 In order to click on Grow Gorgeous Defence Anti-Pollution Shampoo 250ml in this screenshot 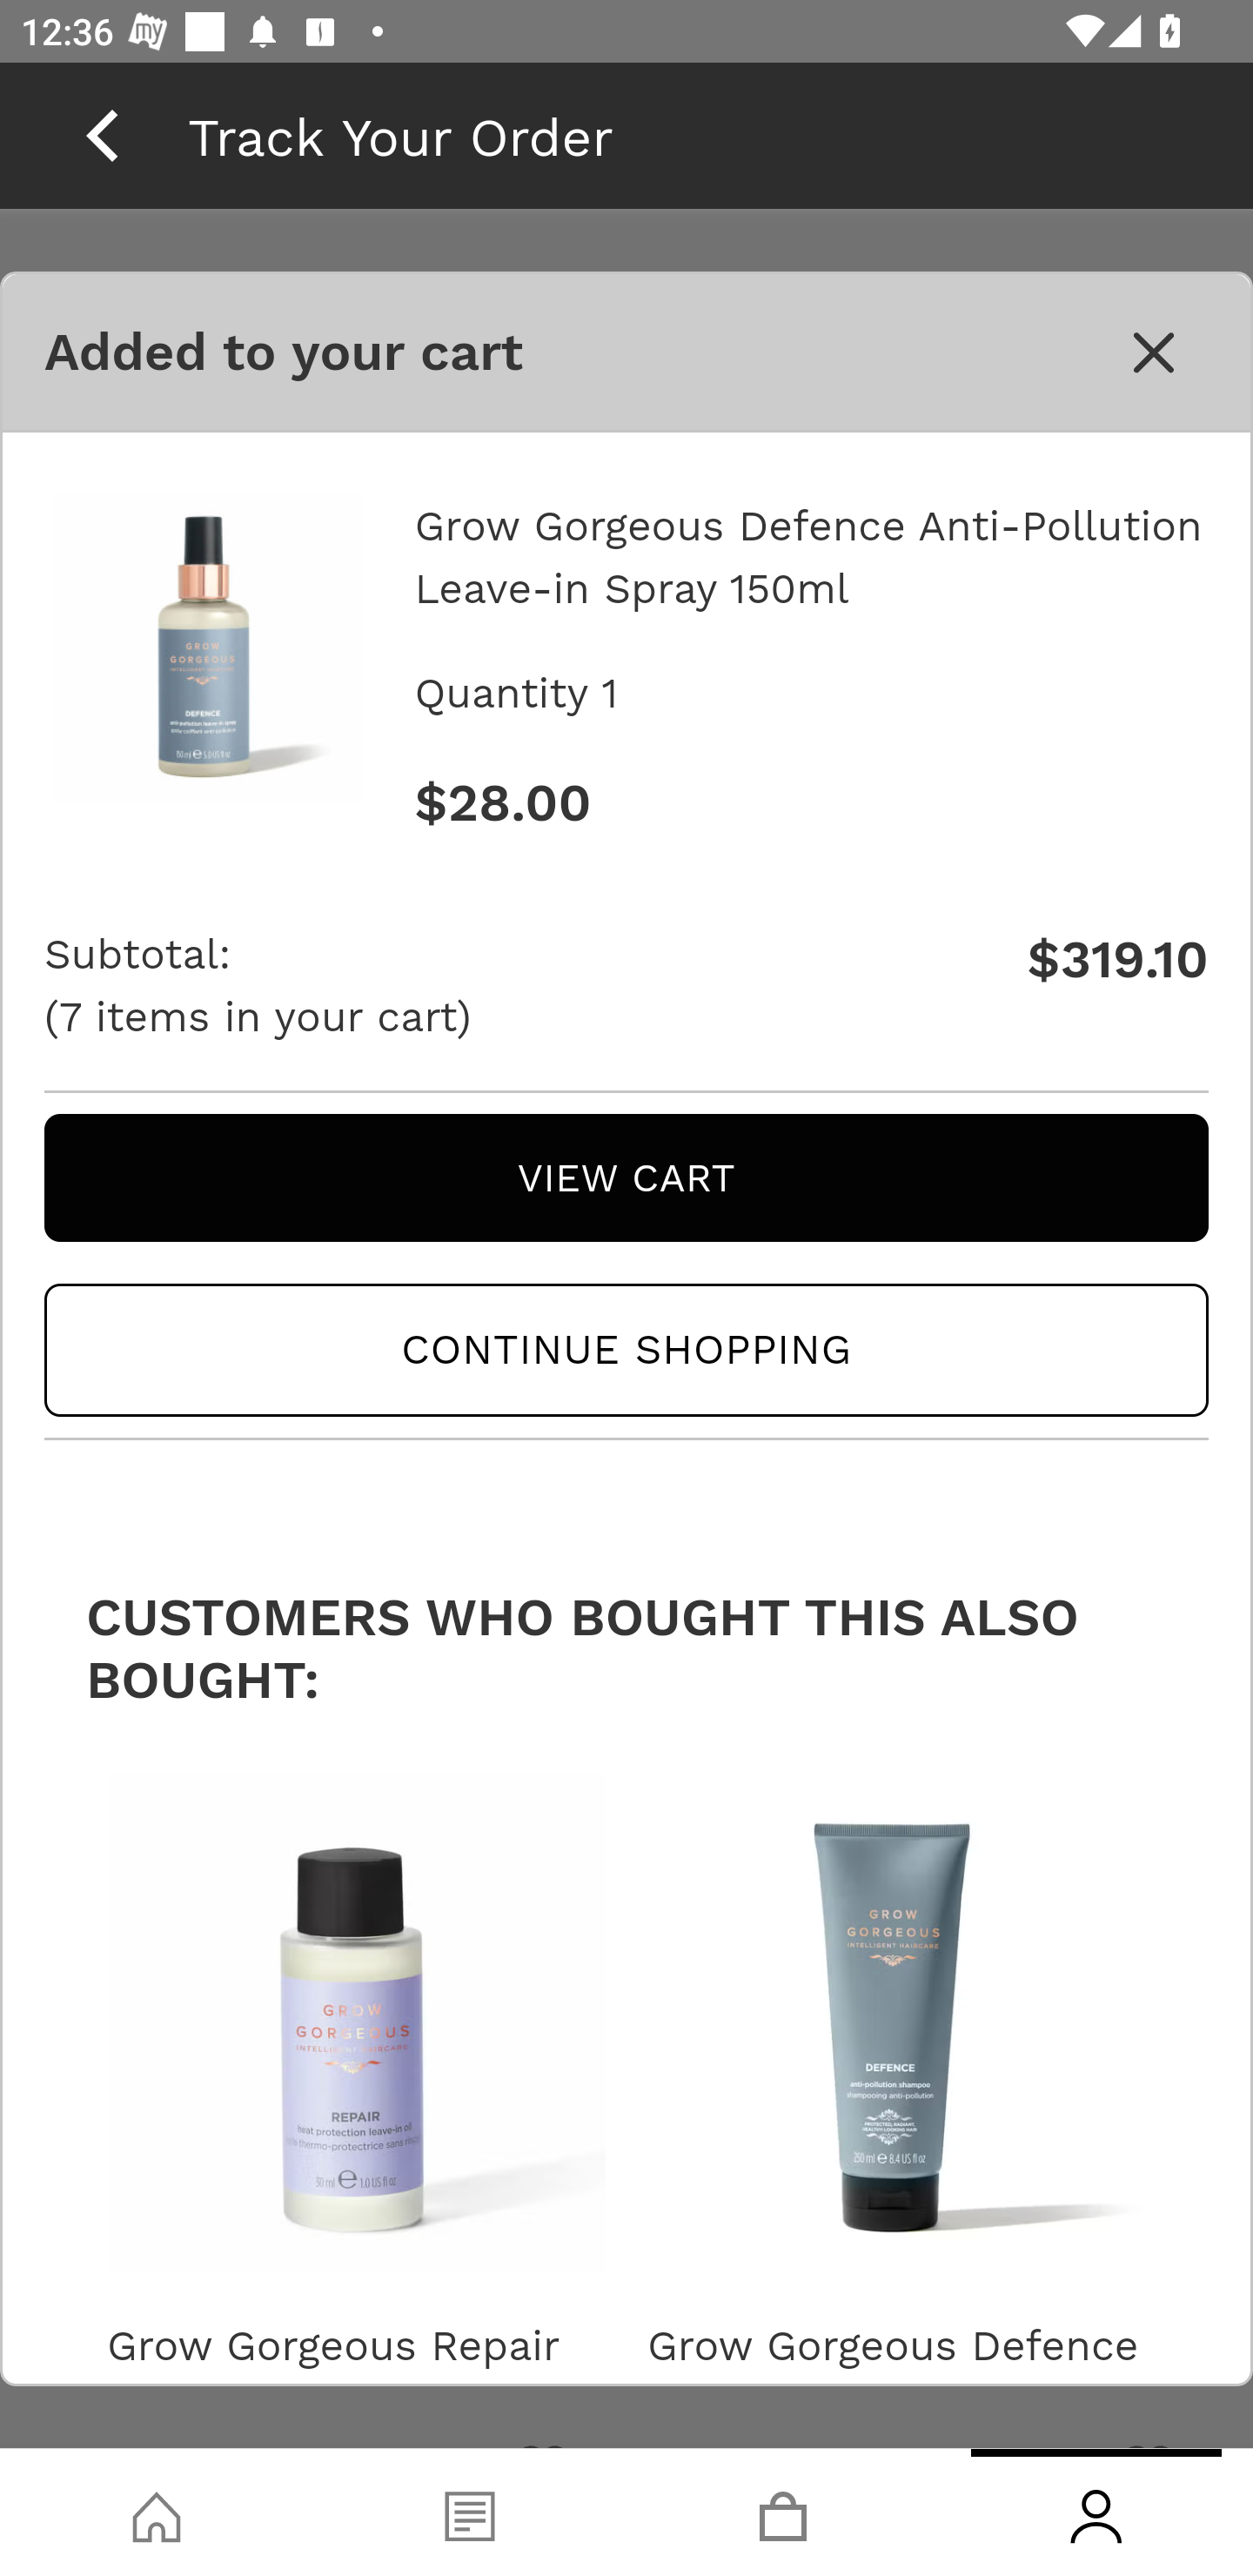, I will do `click(896, 2371)`.